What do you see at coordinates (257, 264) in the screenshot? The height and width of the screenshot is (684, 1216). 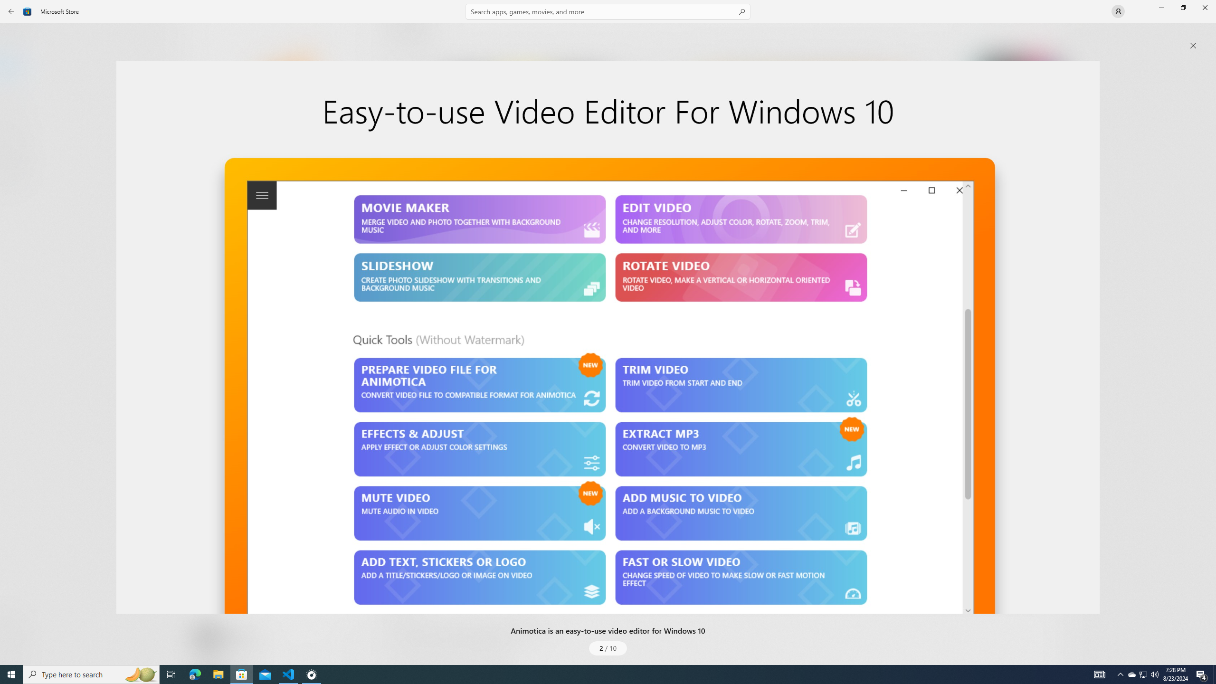 I see `4.3 stars. Click to skip to ratings and reviews` at bounding box center [257, 264].